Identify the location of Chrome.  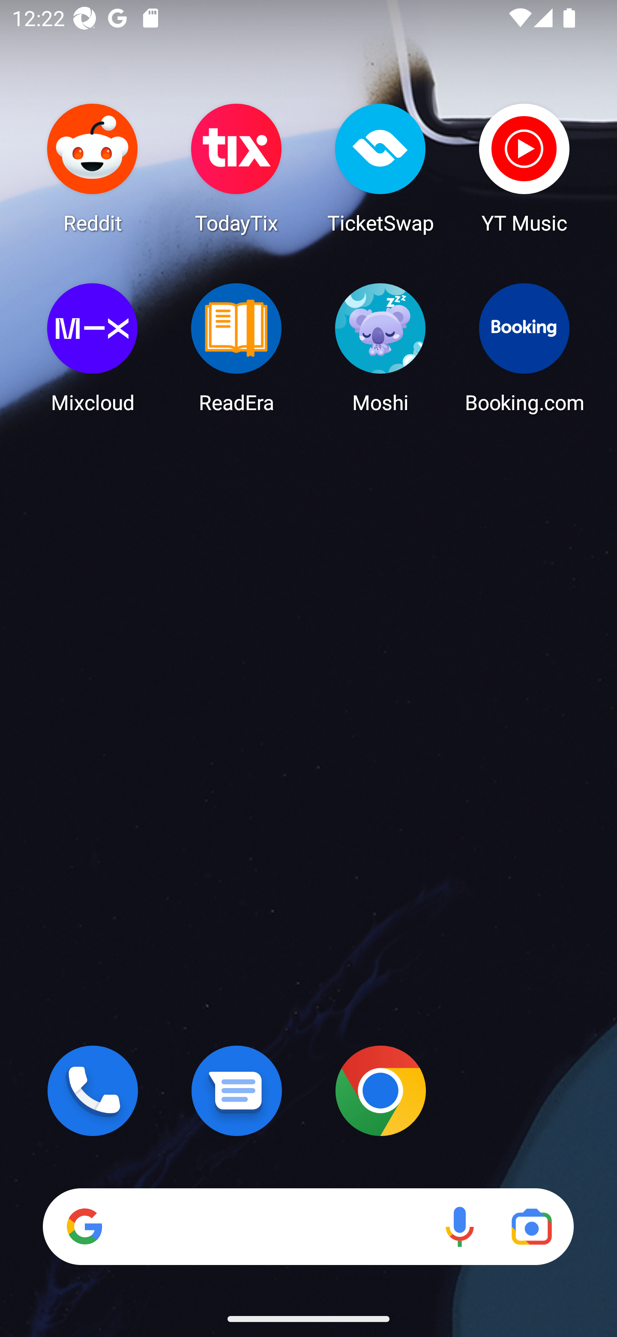
(380, 1091).